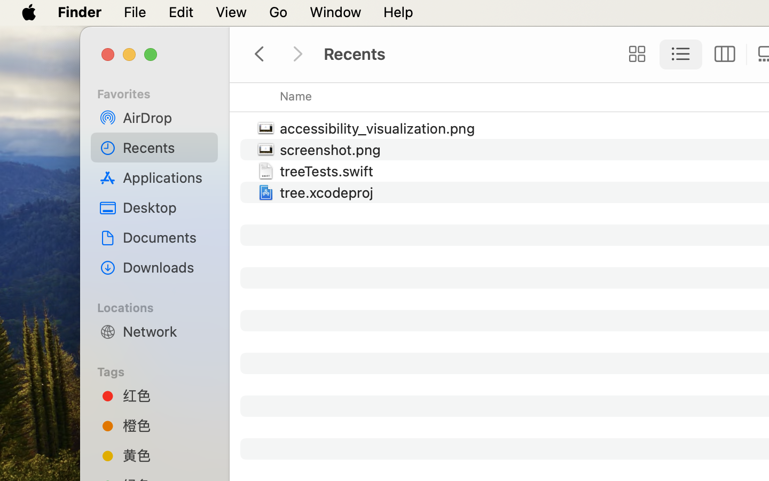 This screenshot has width=769, height=481. What do you see at coordinates (634, 55) in the screenshot?
I see `0` at bounding box center [634, 55].